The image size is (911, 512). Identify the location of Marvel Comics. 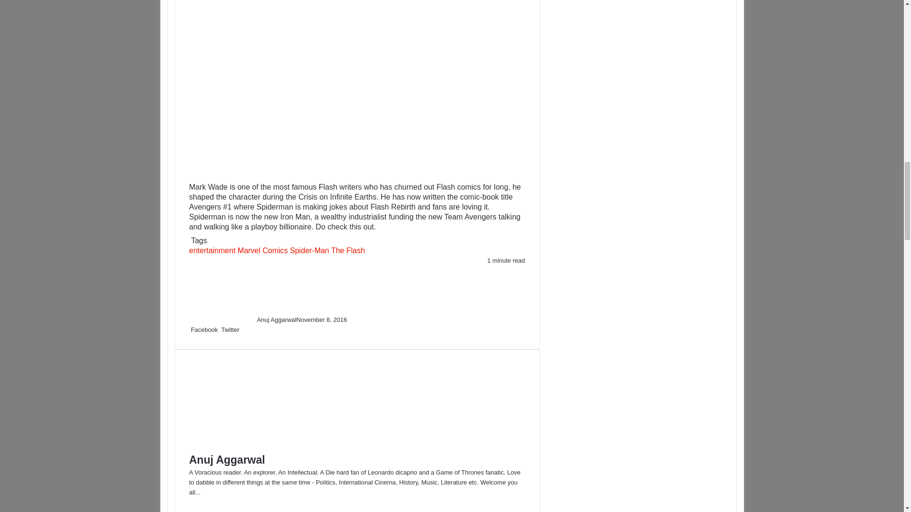
(263, 250).